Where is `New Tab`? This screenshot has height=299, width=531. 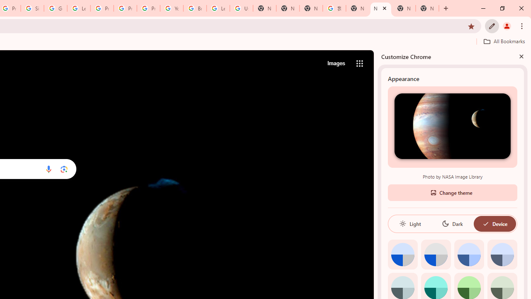
New Tab is located at coordinates (287, 8).